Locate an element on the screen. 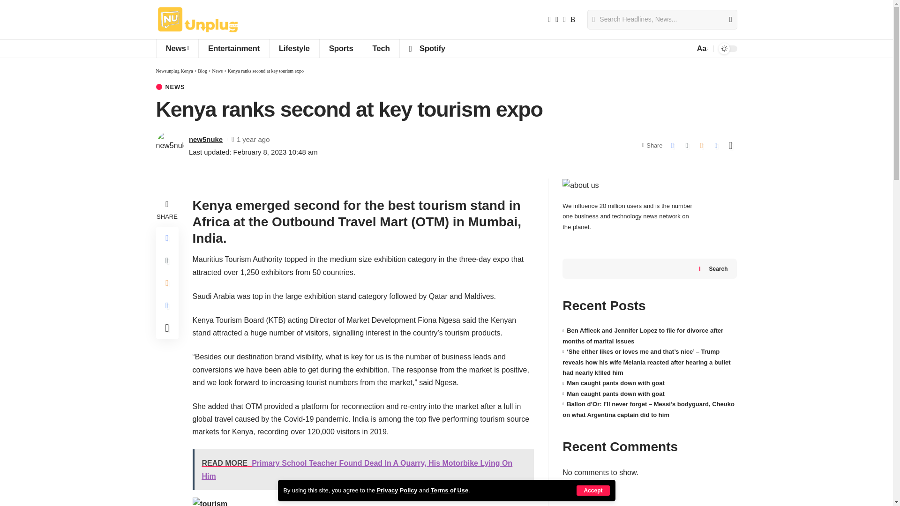 The height and width of the screenshot is (506, 900). Spotify is located at coordinates (427, 49).